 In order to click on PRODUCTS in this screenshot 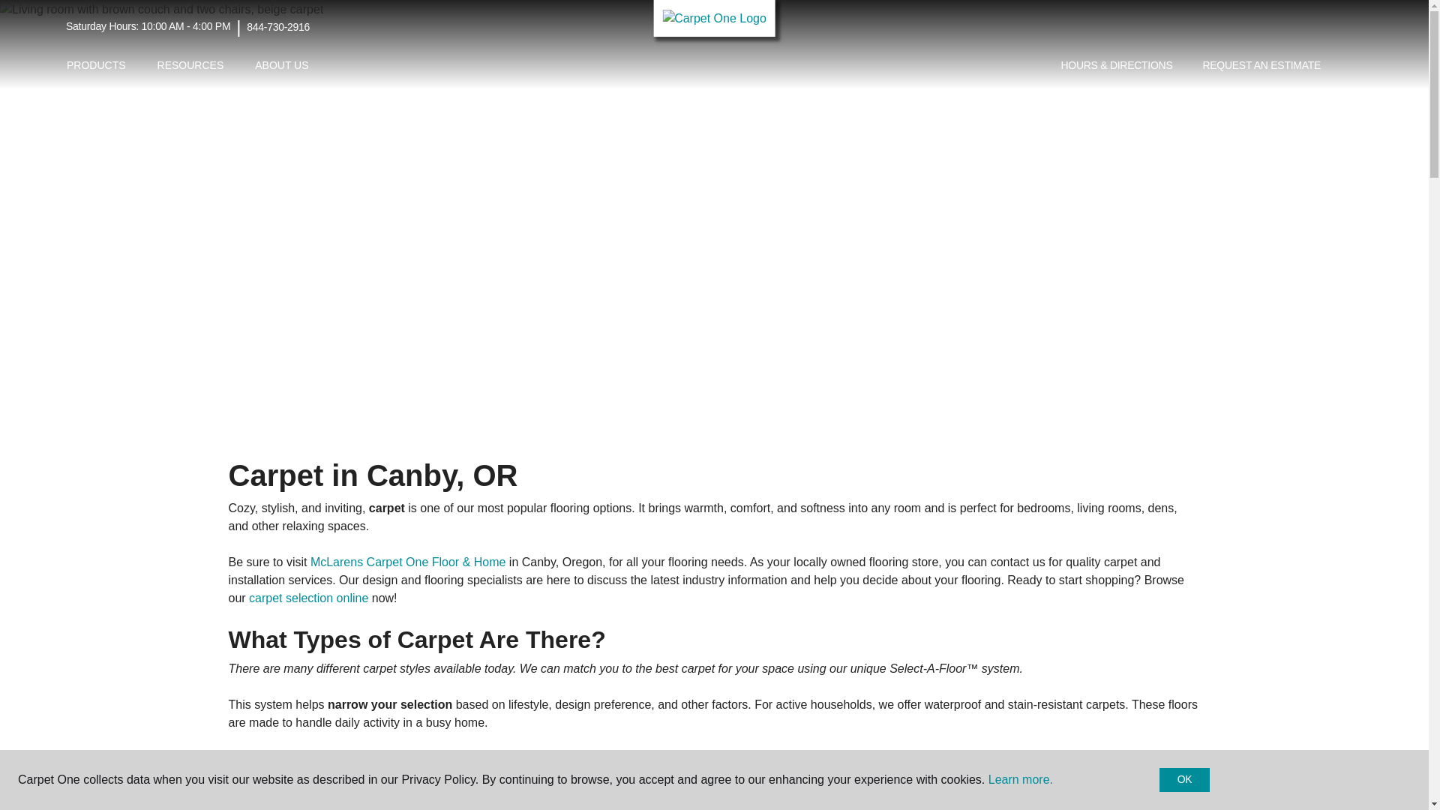, I will do `click(96, 65)`.